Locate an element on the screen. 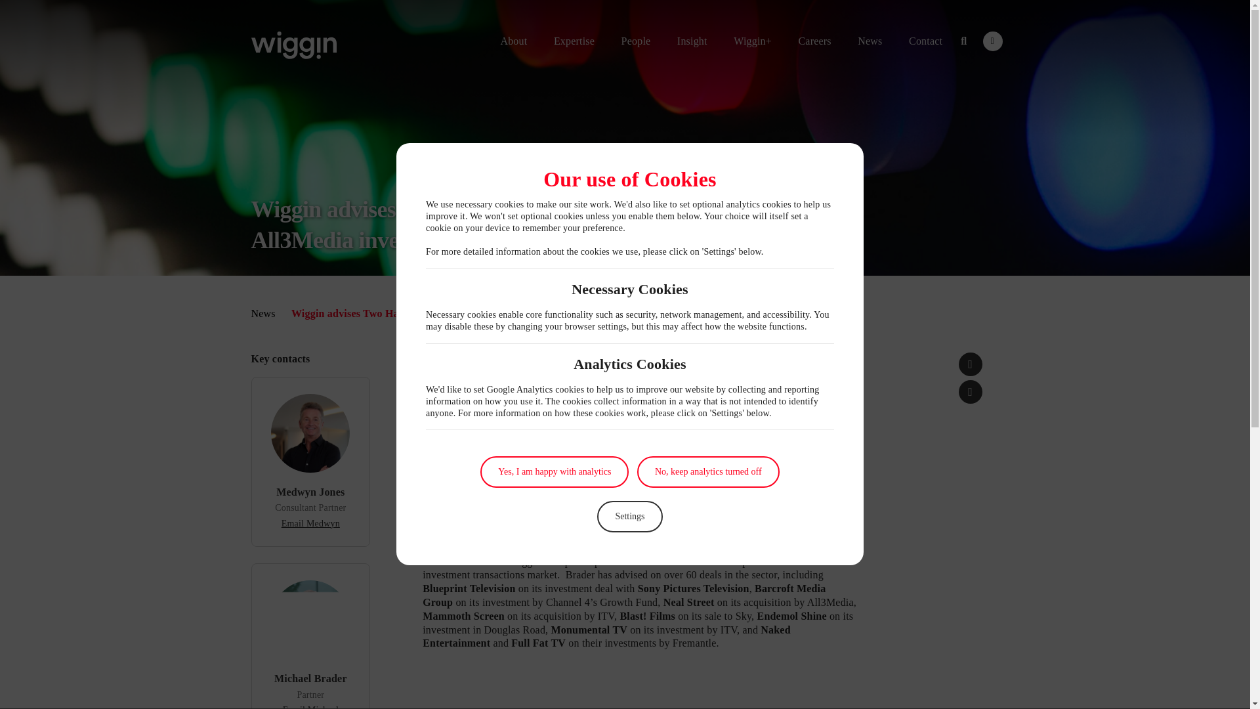 The height and width of the screenshot is (709, 1260). Wiggin Logo Header is located at coordinates (293, 45).